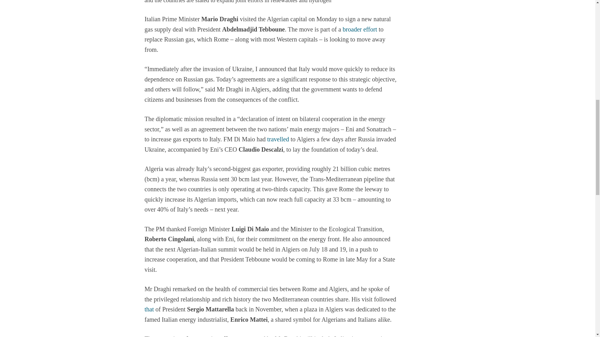 This screenshot has width=600, height=337. What do you see at coordinates (149, 310) in the screenshot?
I see `that` at bounding box center [149, 310].